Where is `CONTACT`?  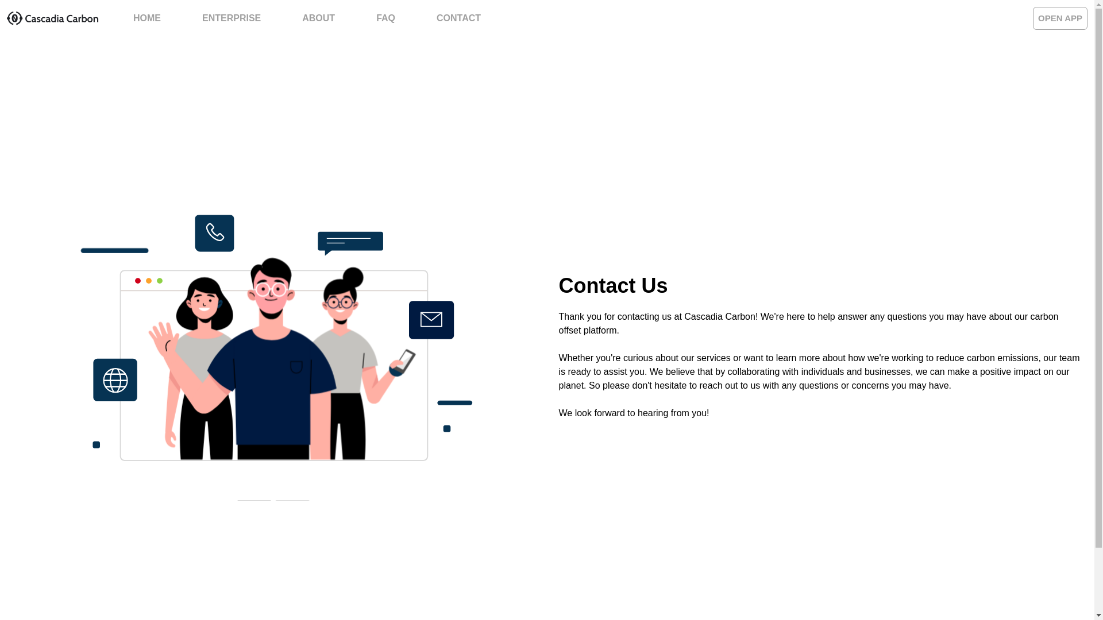
CONTACT is located at coordinates (458, 17).